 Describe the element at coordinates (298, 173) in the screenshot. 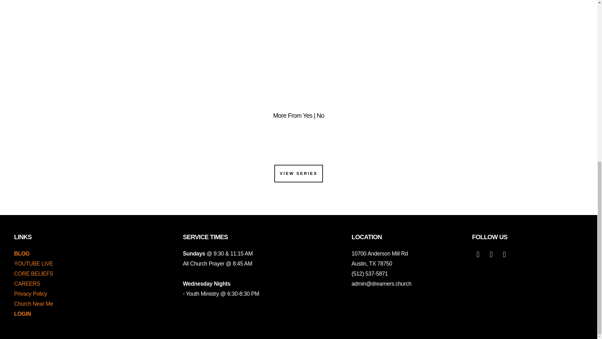

I see `VIEW SERIES` at that location.